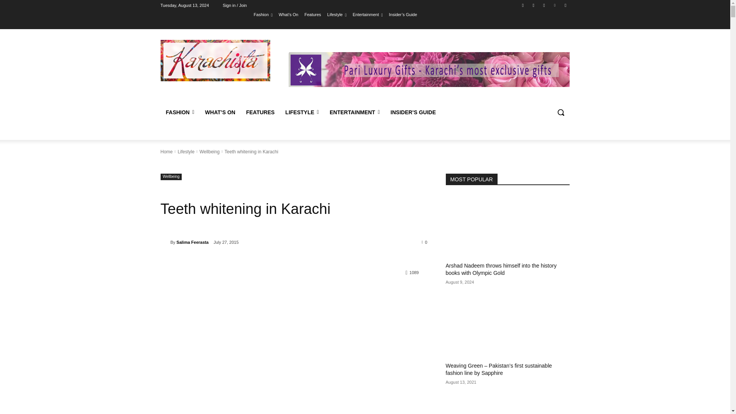 The height and width of the screenshot is (414, 736). I want to click on Youtube, so click(565, 5).